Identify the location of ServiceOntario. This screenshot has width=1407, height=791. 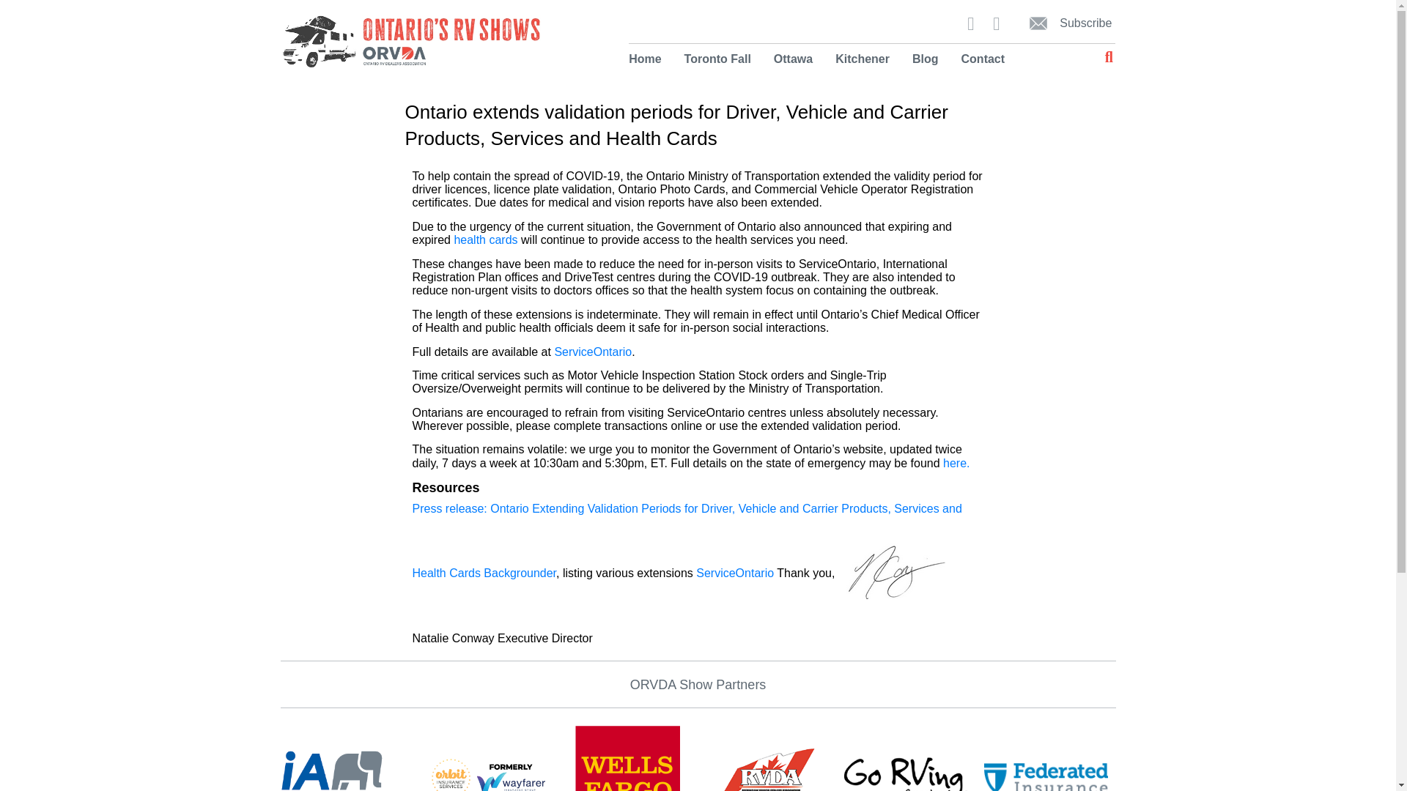
(735, 573).